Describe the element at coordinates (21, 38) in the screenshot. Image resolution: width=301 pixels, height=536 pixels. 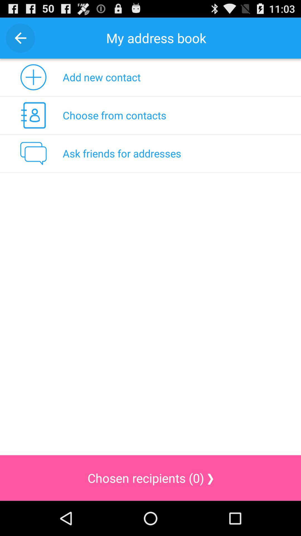
I see `go back` at that location.